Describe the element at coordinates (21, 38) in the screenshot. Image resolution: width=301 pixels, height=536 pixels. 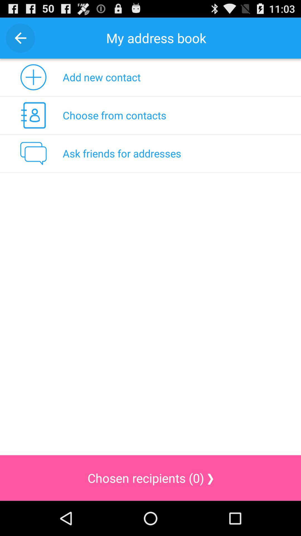
I see `go back` at that location.